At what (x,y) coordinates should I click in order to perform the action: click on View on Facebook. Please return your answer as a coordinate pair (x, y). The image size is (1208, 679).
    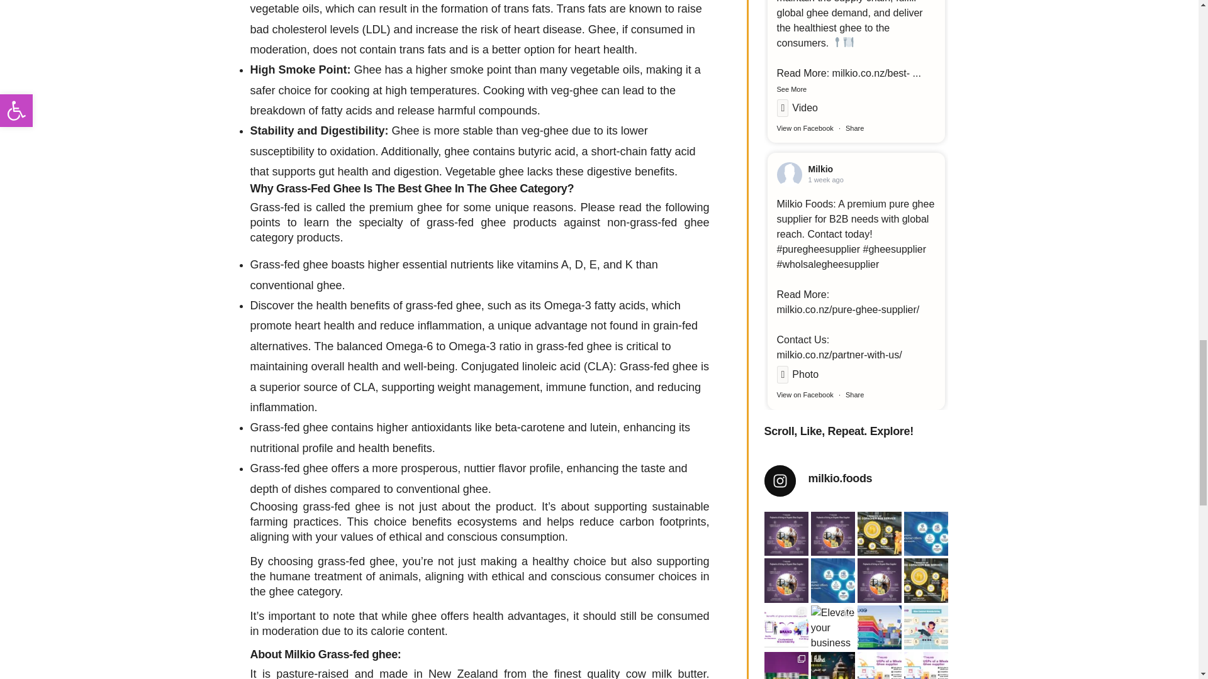
    Looking at the image, I should click on (805, 128).